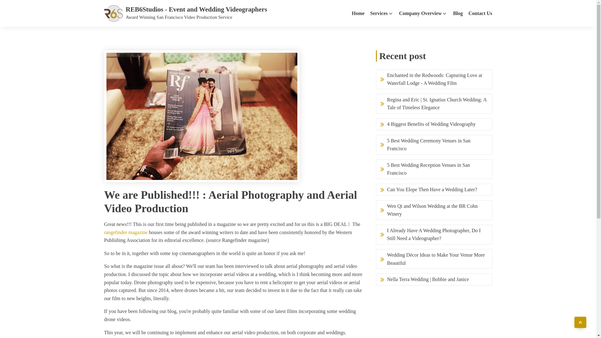  I want to click on Wen Qi and Wilson Wedding at the BR Cohn Winery, so click(434, 210).